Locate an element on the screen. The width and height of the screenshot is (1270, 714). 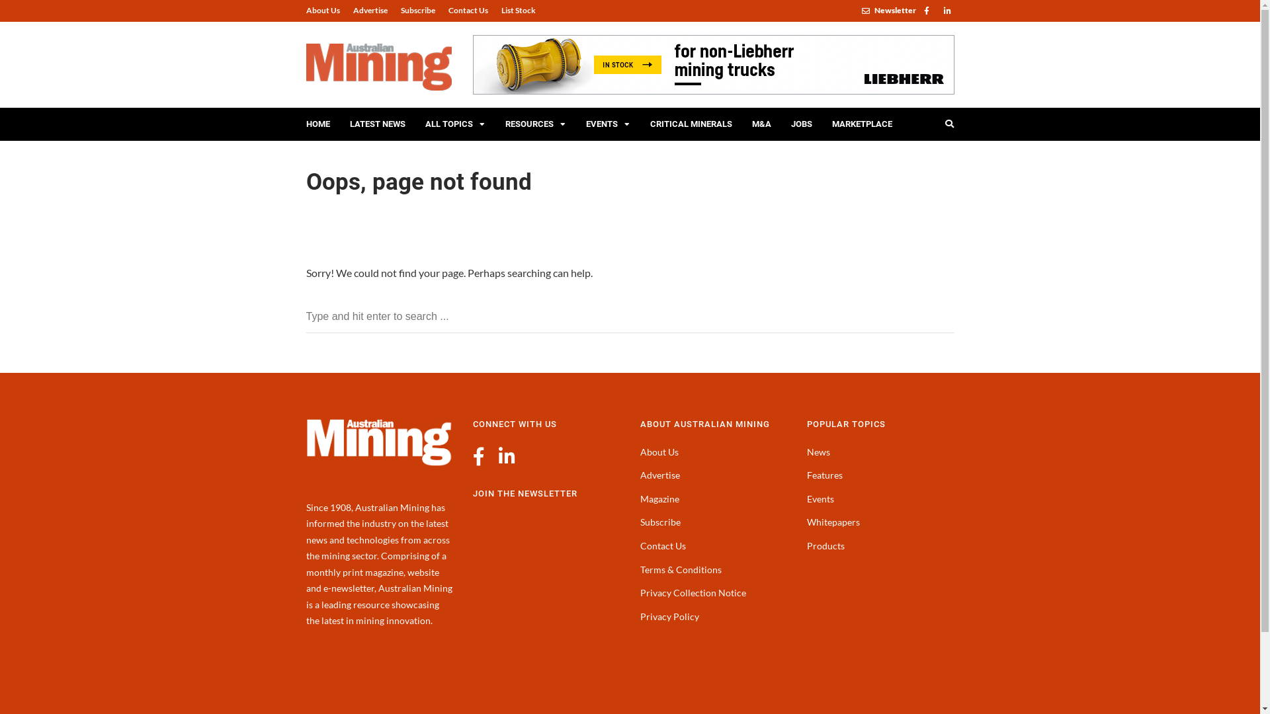
News is located at coordinates (819, 452).